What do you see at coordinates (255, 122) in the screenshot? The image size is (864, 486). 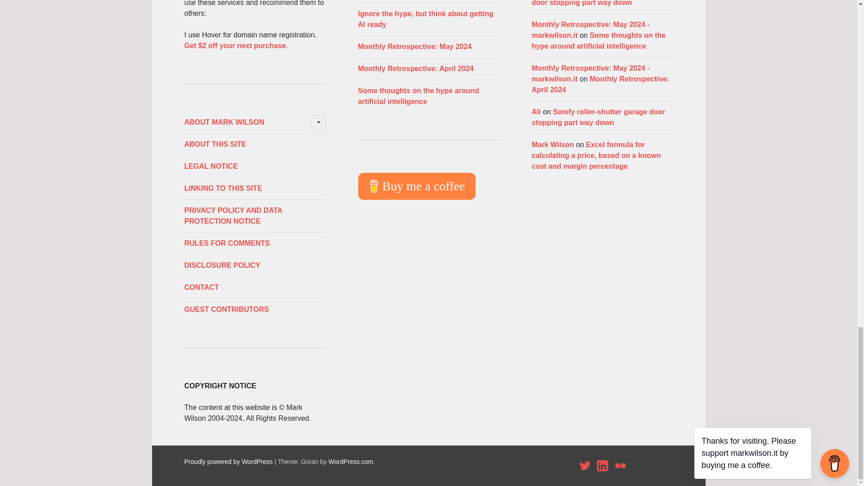 I see `ABOUT MARK WILSON` at bounding box center [255, 122].